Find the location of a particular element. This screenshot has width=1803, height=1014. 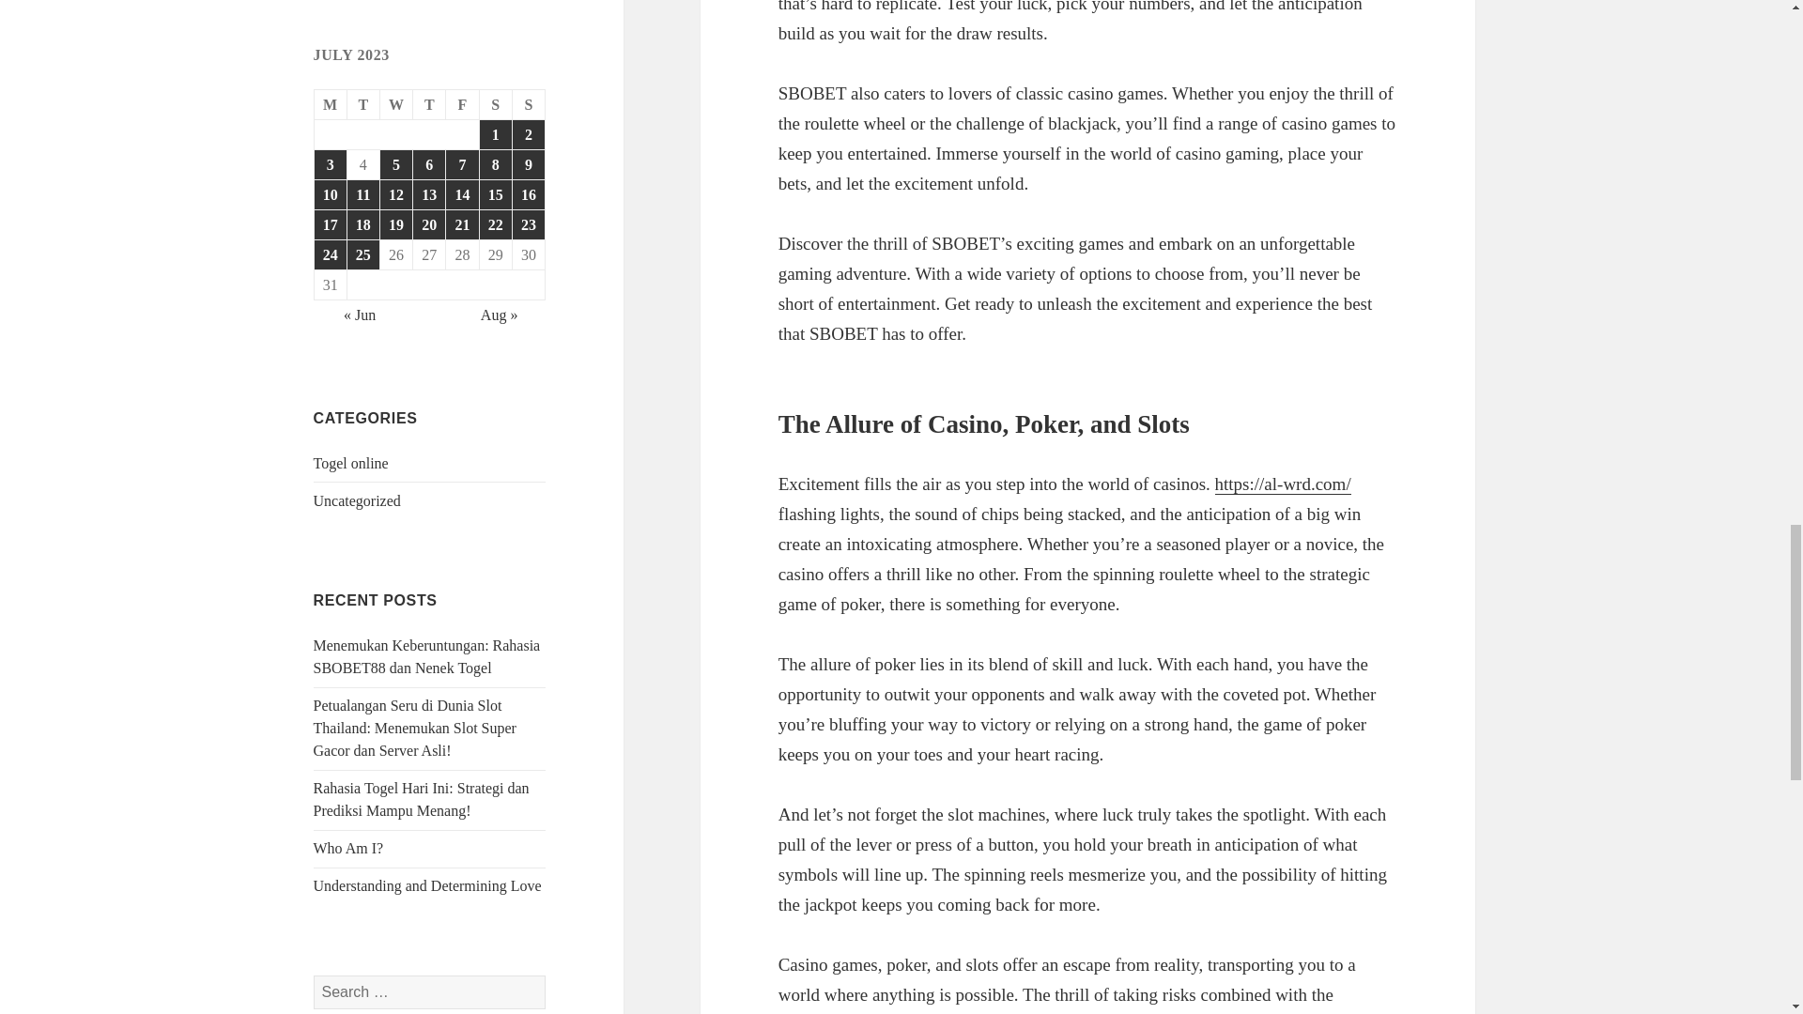

Sunday is located at coordinates (529, 105).